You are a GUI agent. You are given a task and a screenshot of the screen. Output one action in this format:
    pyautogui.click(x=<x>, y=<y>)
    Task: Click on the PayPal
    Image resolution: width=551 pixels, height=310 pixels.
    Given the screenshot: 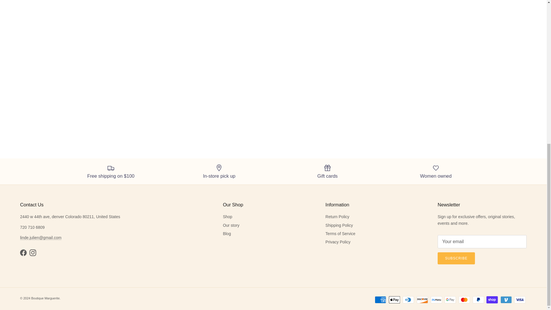 What is the action you would take?
    pyautogui.click(x=478, y=300)
    